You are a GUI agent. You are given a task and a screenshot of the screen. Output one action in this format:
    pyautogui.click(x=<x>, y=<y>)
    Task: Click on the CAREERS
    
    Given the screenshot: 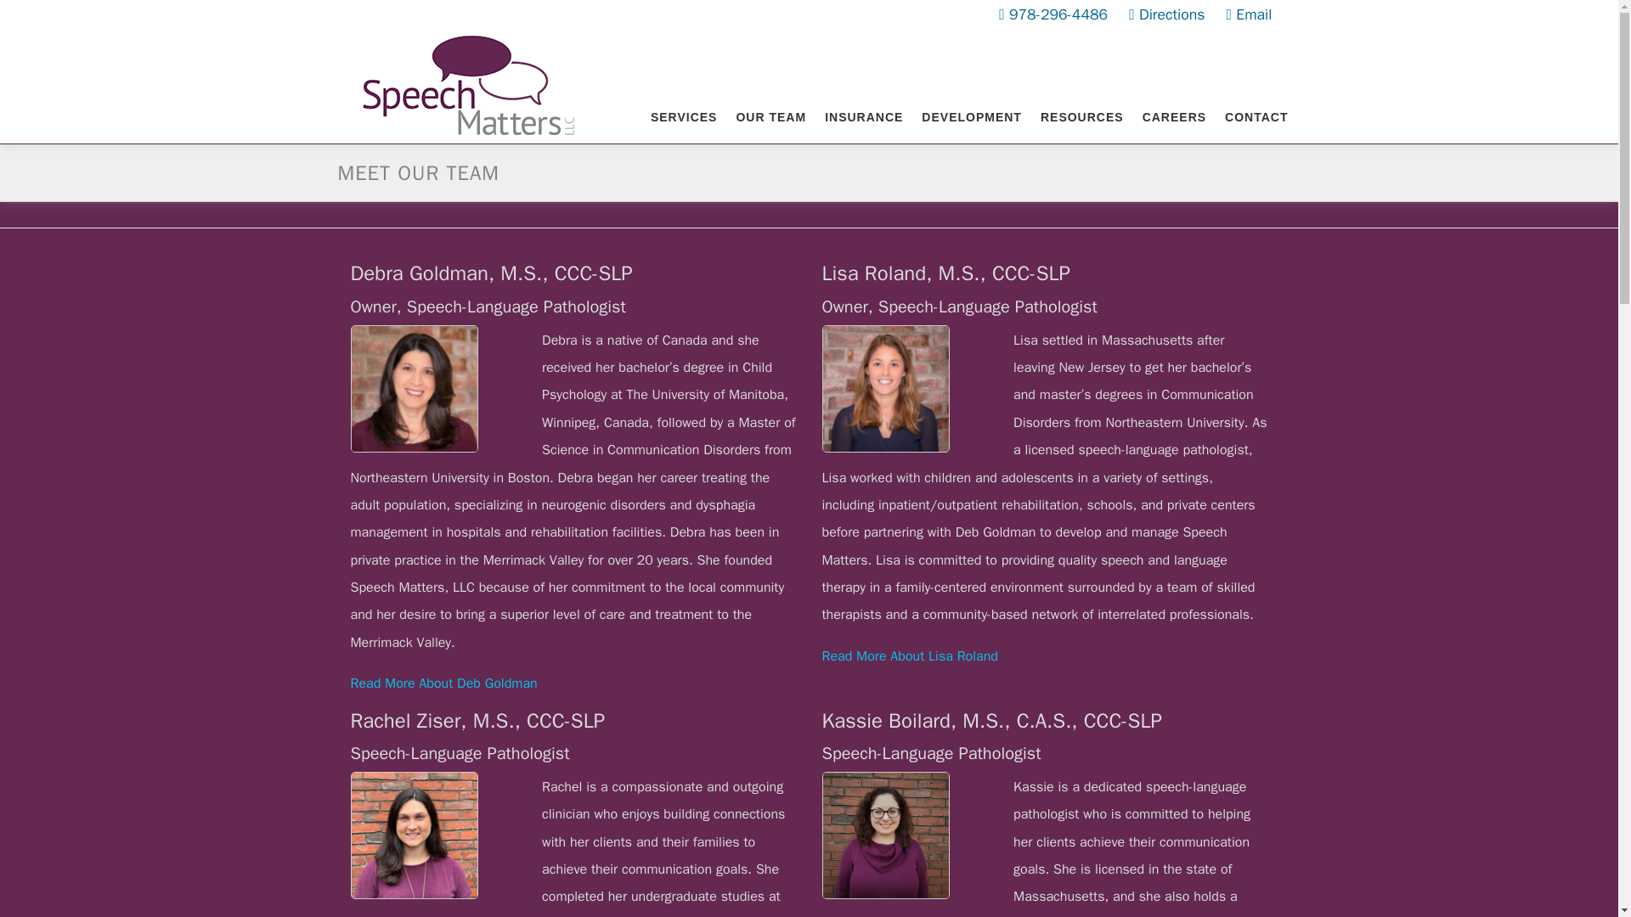 What is the action you would take?
    pyautogui.click(x=1174, y=117)
    